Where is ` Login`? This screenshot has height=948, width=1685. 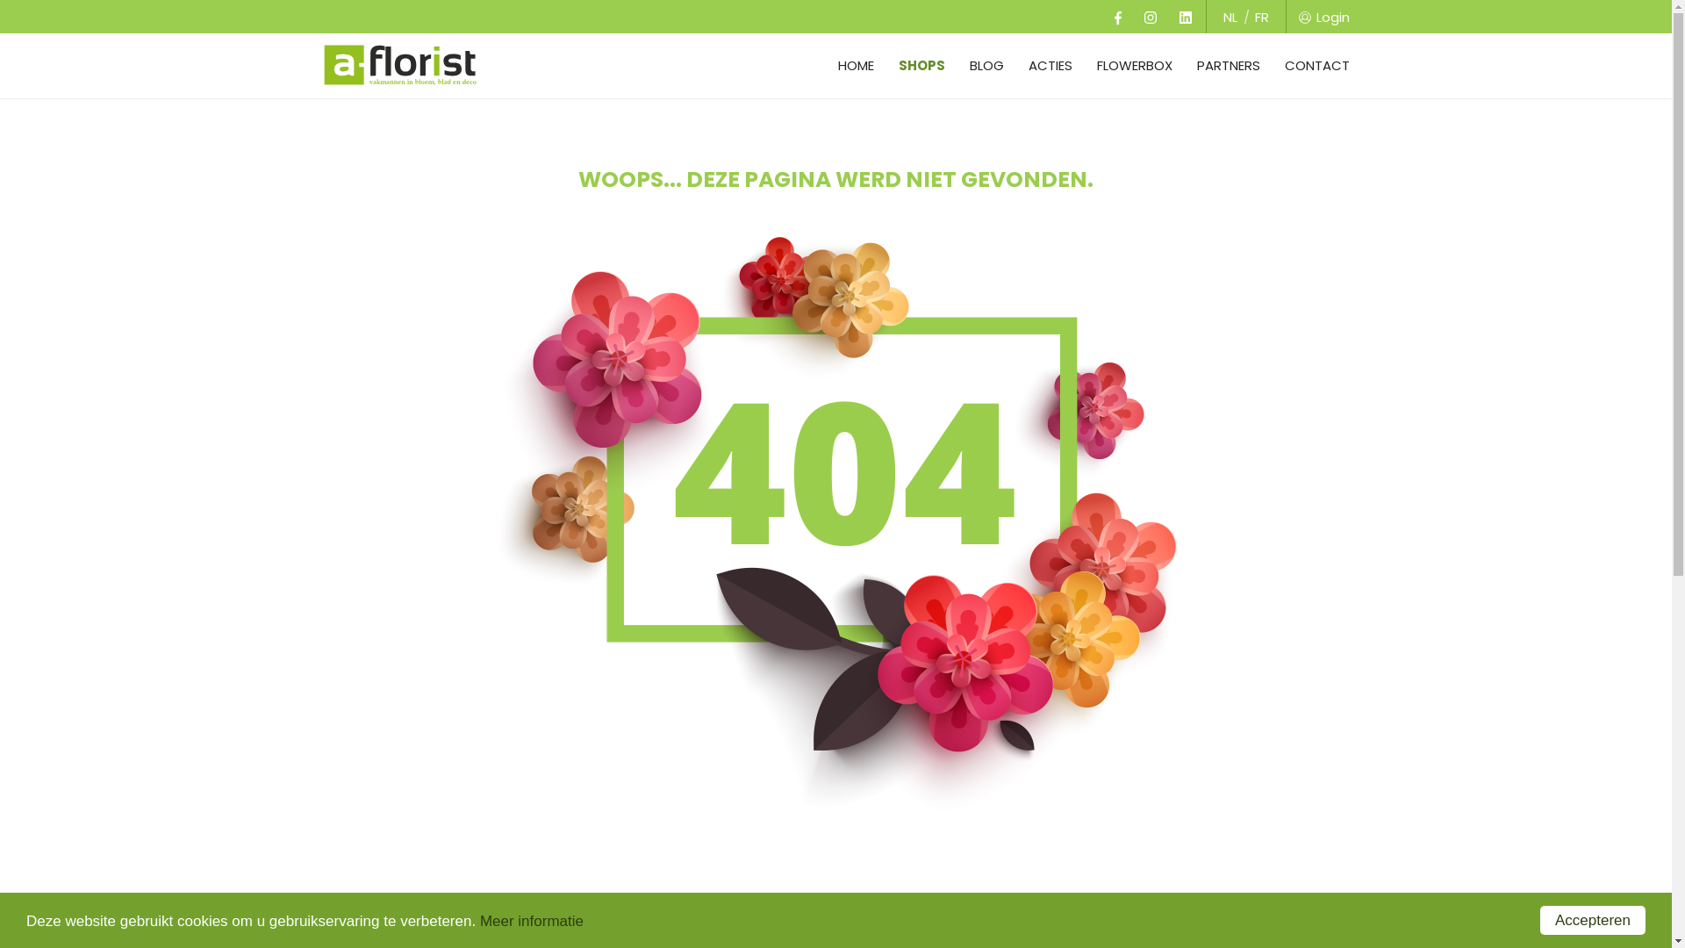  Login is located at coordinates (1320, 17).